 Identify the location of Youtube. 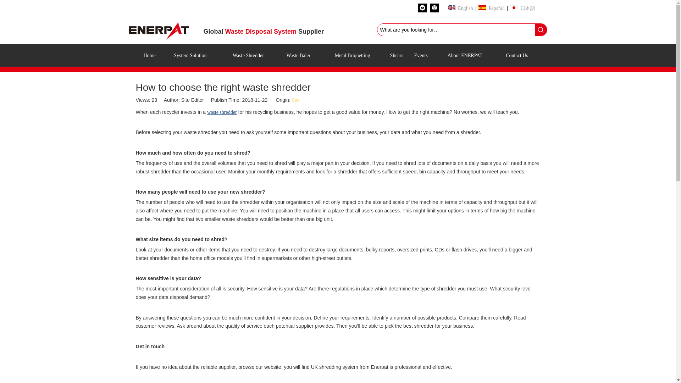
(422, 8).